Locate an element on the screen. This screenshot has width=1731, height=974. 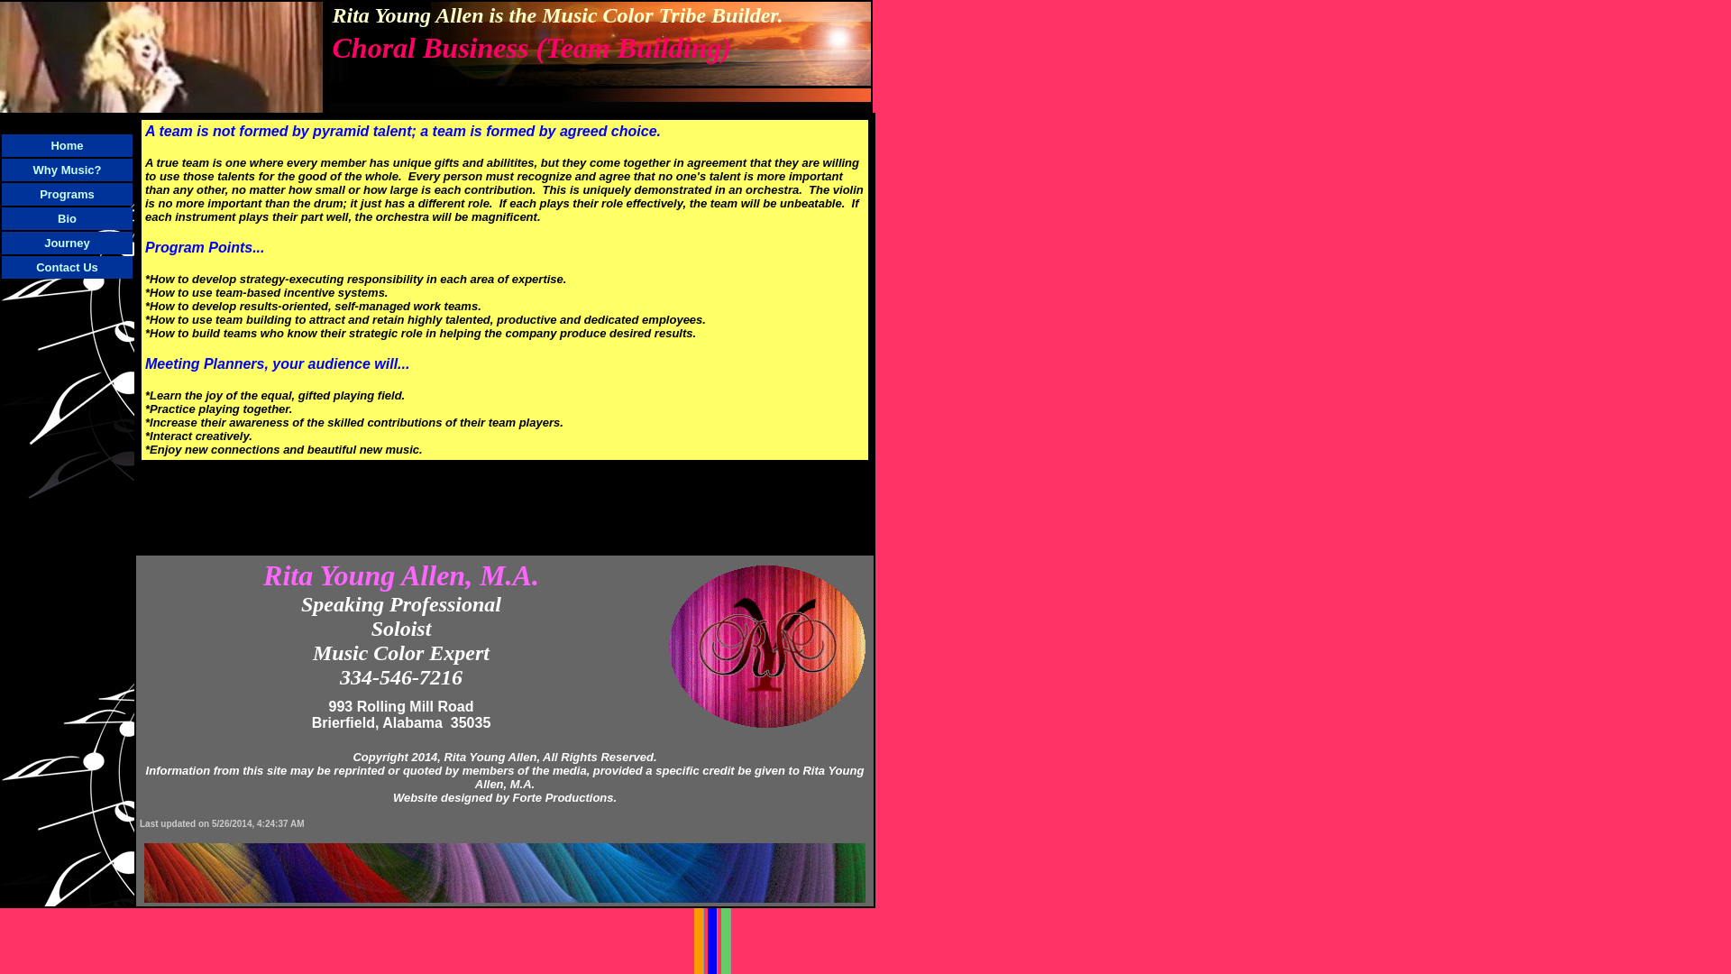
Contact Us is located at coordinates (67, 266).